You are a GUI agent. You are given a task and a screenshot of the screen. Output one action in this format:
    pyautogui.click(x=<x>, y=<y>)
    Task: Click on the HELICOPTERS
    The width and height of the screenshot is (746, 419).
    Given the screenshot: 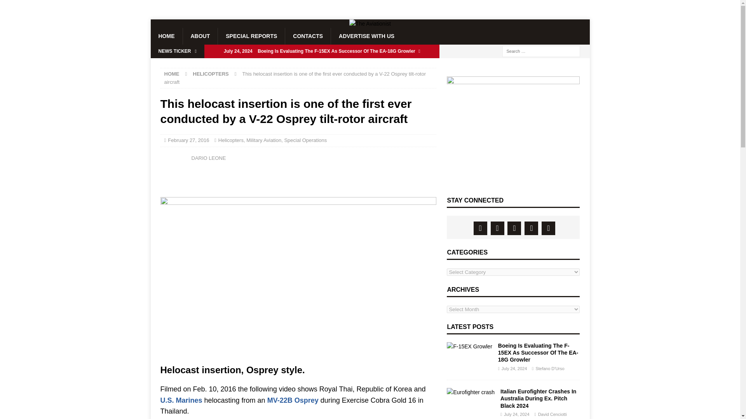 What is the action you would take?
    pyautogui.click(x=210, y=74)
    